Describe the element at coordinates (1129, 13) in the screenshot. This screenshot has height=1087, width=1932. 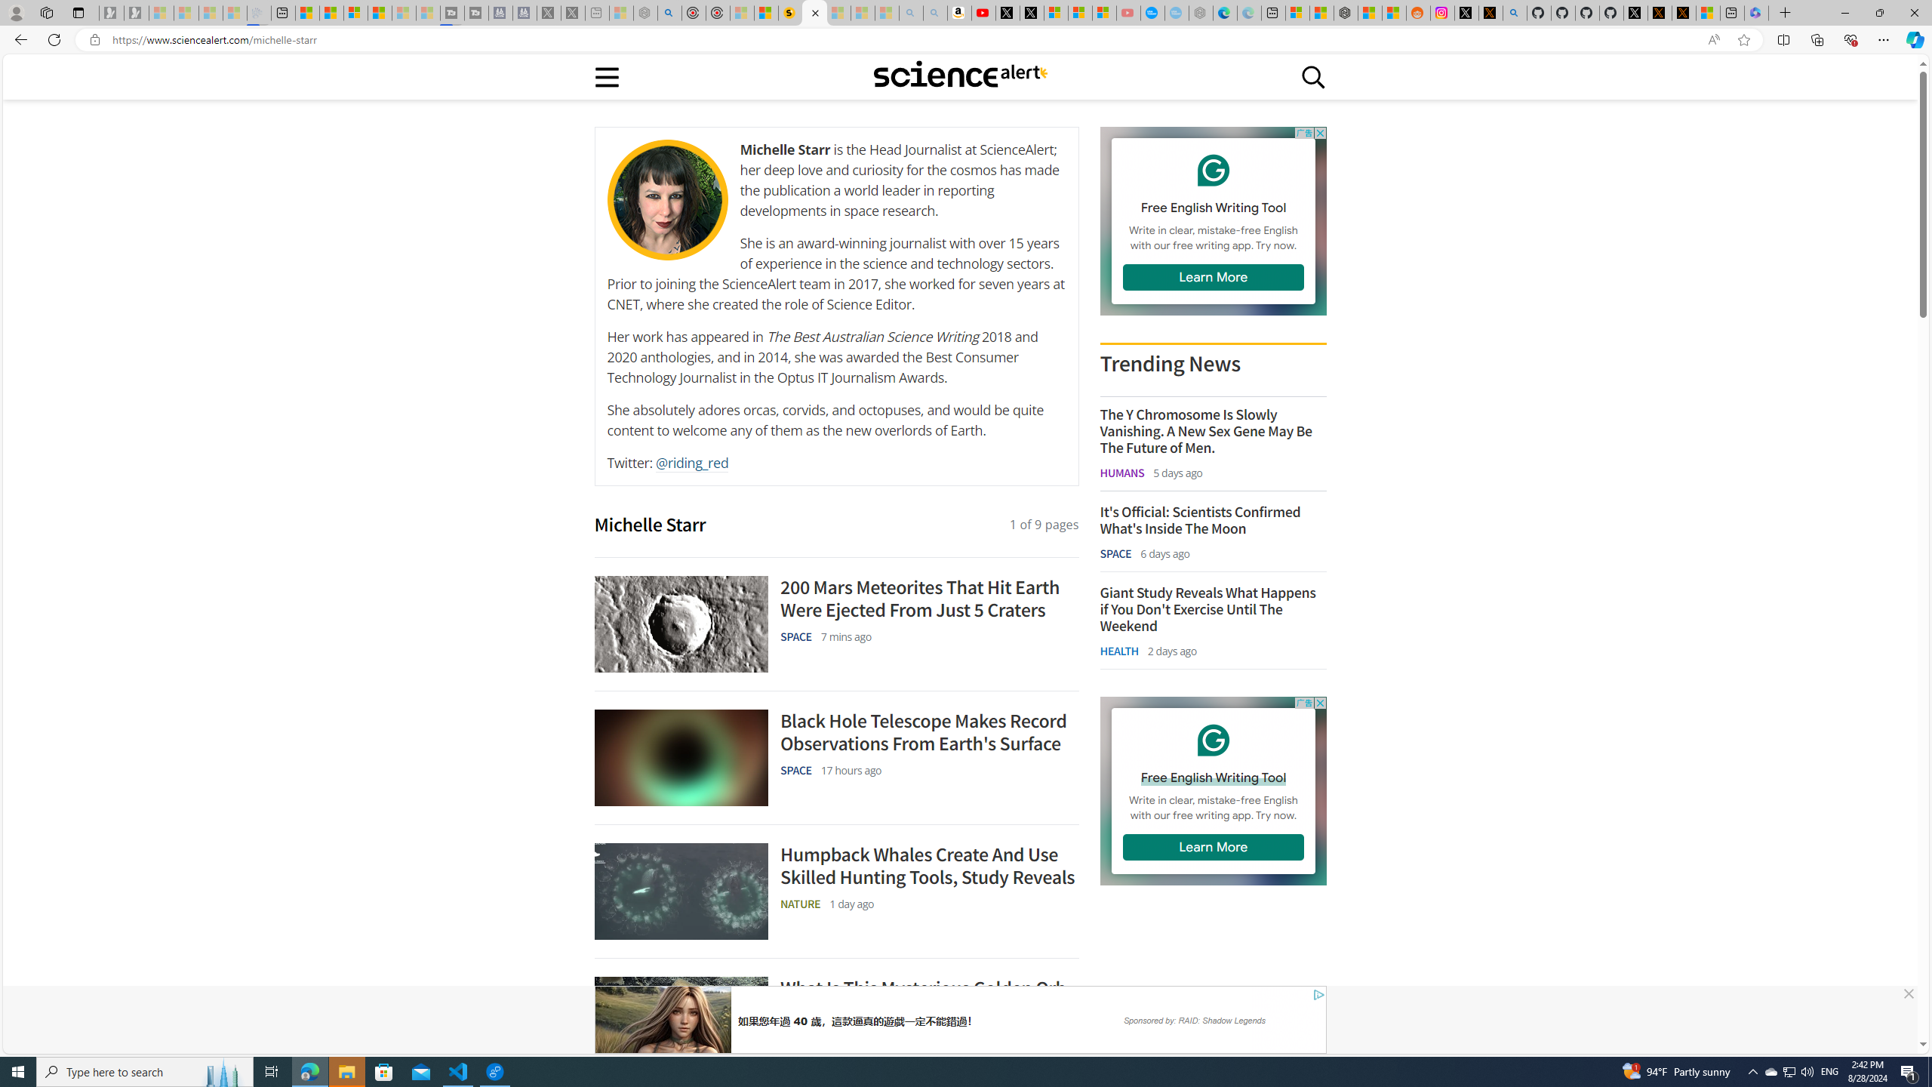
I see `Gloom - YouTube - Sleeping` at that location.